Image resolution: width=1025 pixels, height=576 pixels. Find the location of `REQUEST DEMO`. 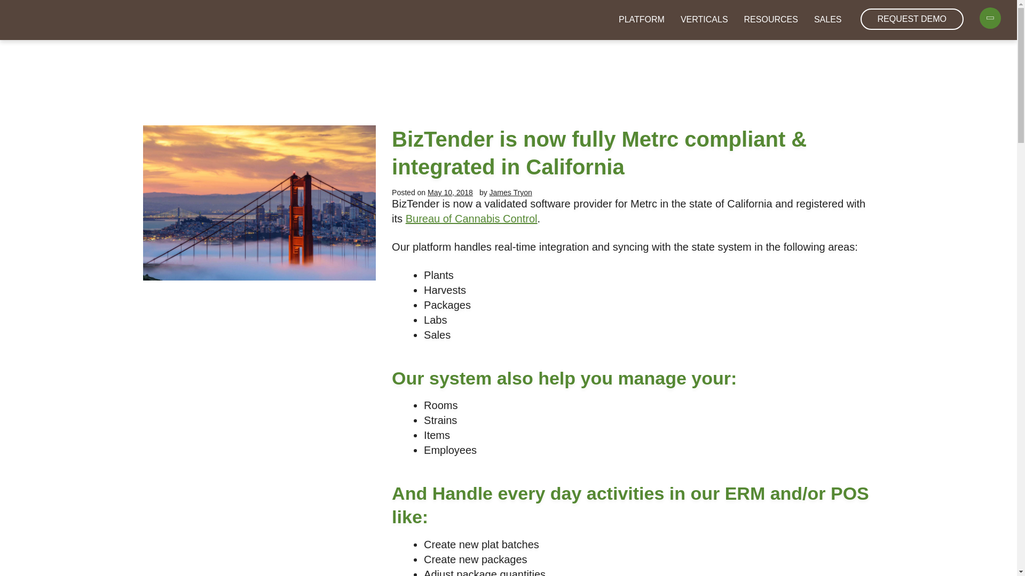

REQUEST DEMO is located at coordinates (912, 19).